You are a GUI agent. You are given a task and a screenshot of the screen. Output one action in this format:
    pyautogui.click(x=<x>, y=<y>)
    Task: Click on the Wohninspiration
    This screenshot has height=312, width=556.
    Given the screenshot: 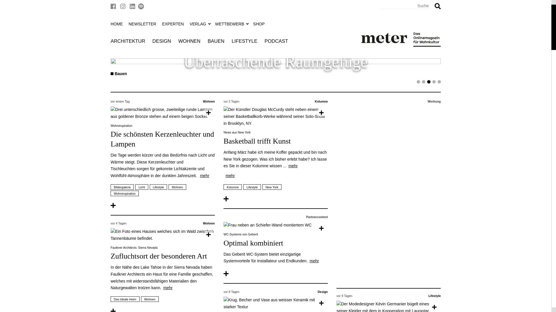 What is the action you would take?
    pyautogui.click(x=125, y=194)
    